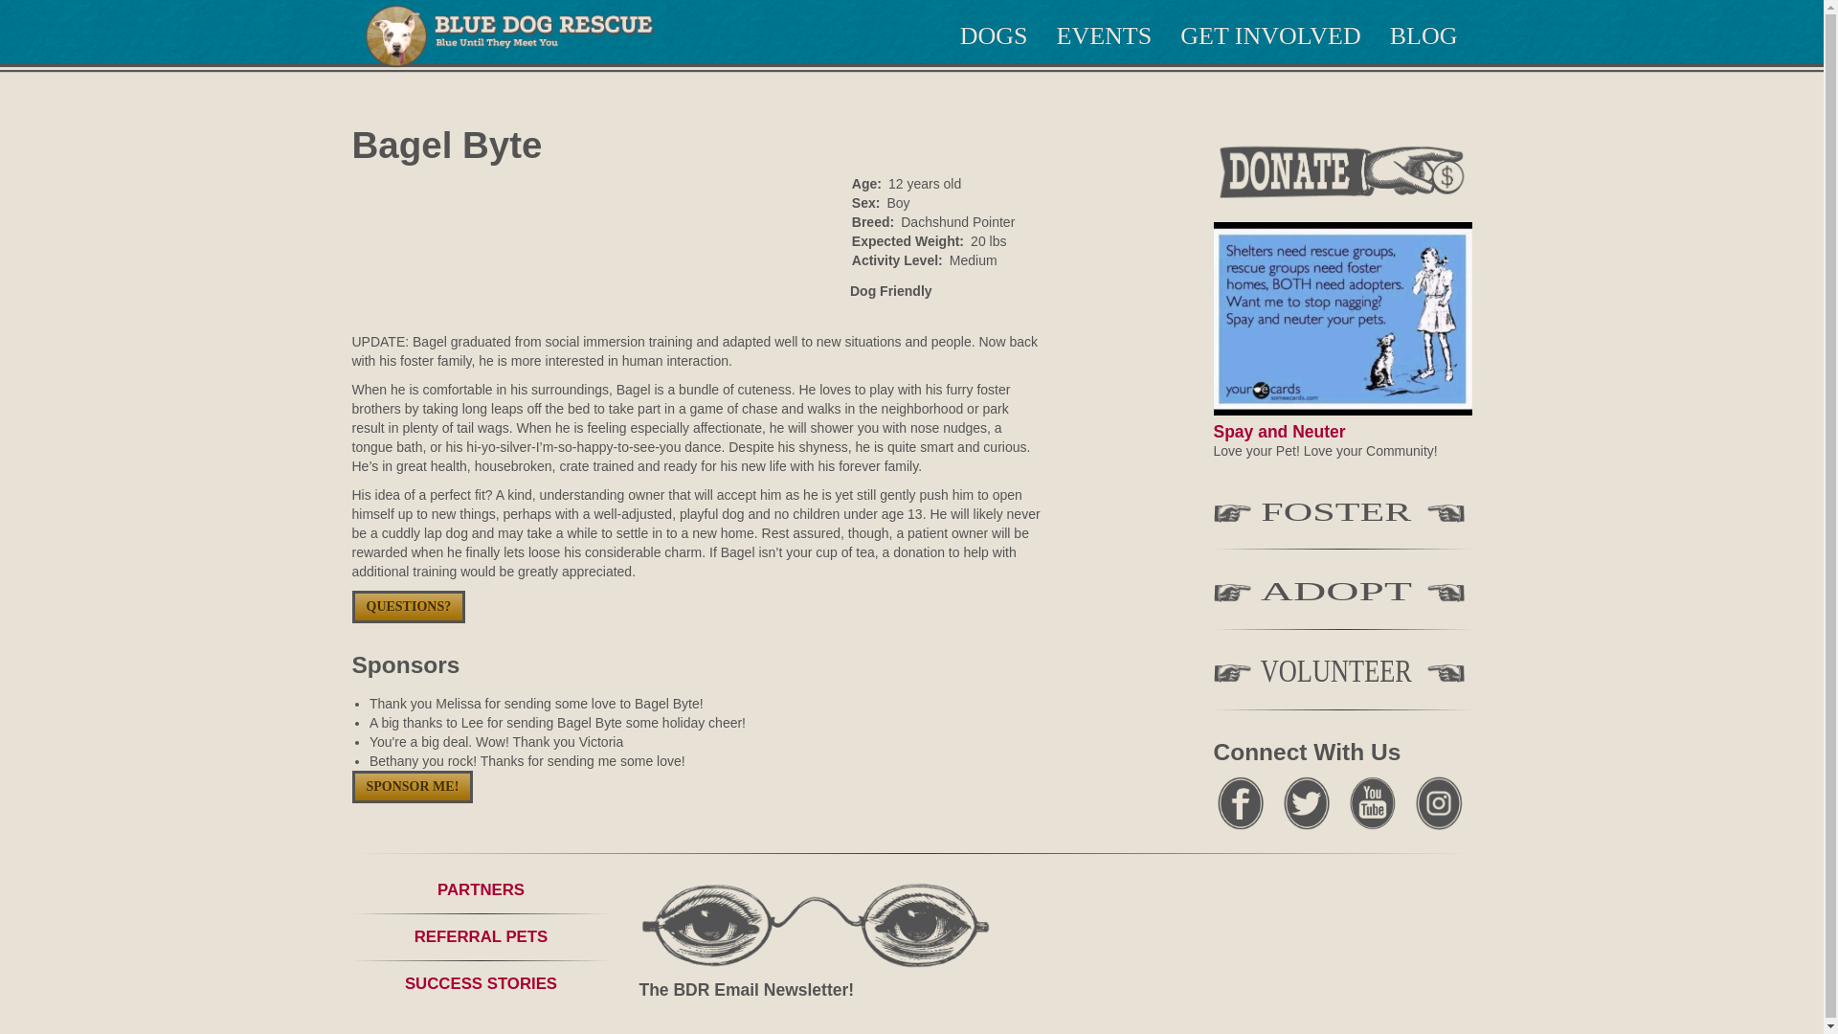 This screenshot has width=1838, height=1034. What do you see at coordinates (481, 936) in the screenshot?
I see `REFERRAL PETS` at bounding box center [481, 936].